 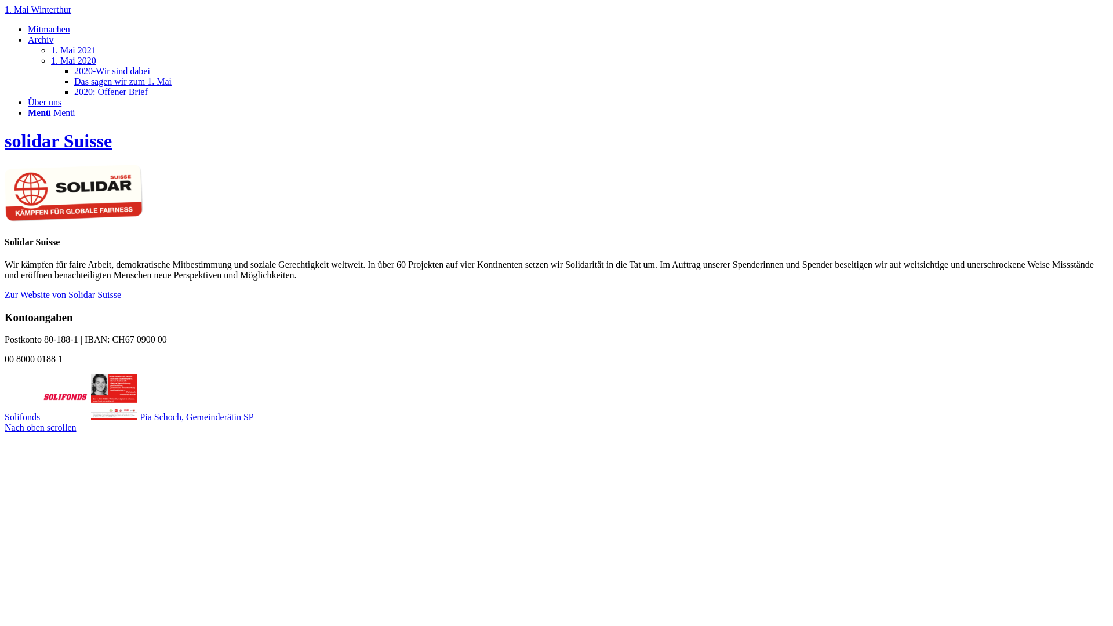 What do you see at coordinates (111, 92) in the screenshot?
I see `2020: Offener Brief` at bounding box center [111, 92].